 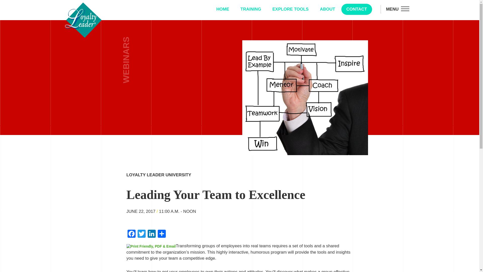 I want to click on CONTACT, so click(x=357, y=9).